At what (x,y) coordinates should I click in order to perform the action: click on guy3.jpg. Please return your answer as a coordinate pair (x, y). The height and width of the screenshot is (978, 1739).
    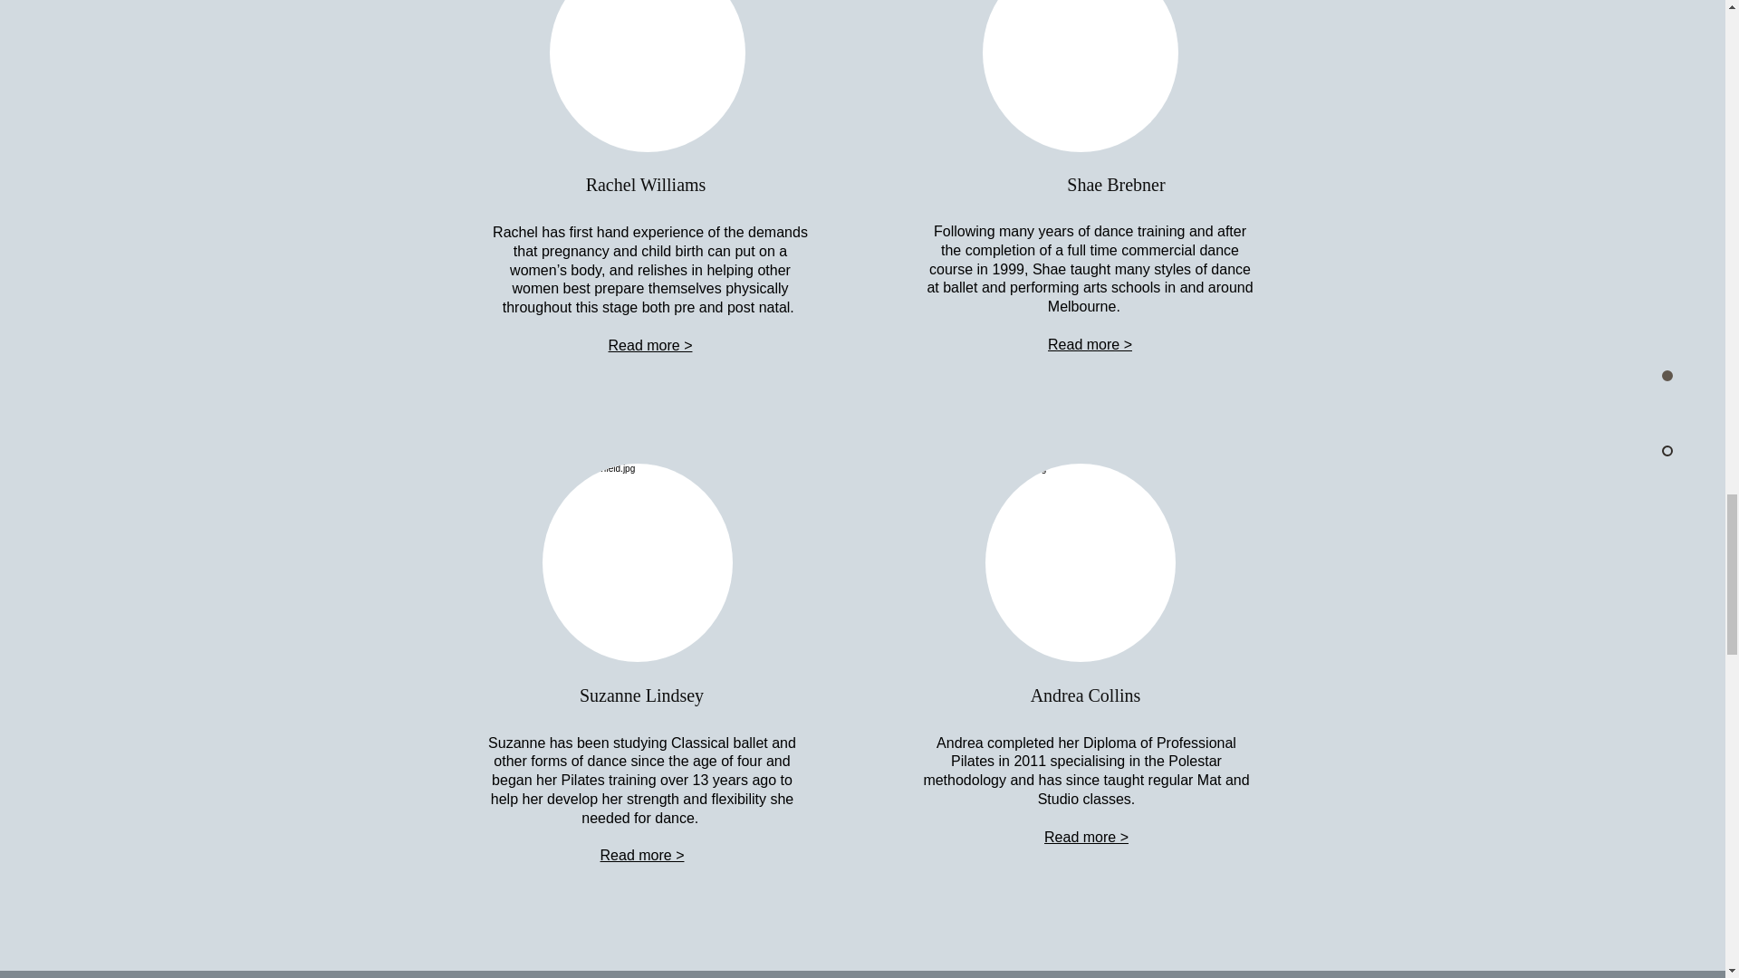
    Looking at the image, I should click on (1080, 562).